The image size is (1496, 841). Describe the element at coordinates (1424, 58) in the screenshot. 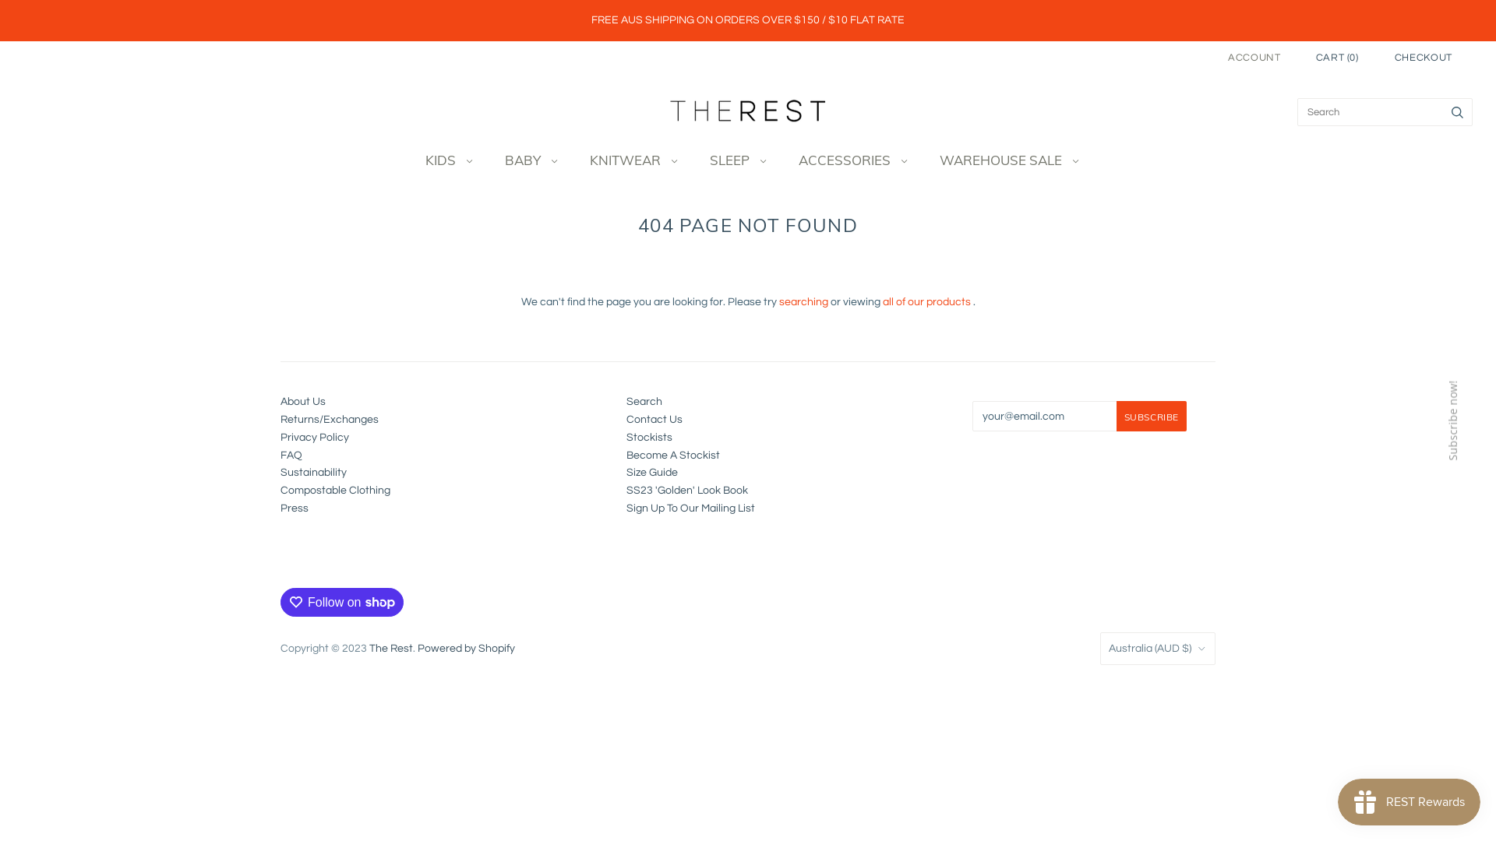

I see `CHECKOUT` at that location.